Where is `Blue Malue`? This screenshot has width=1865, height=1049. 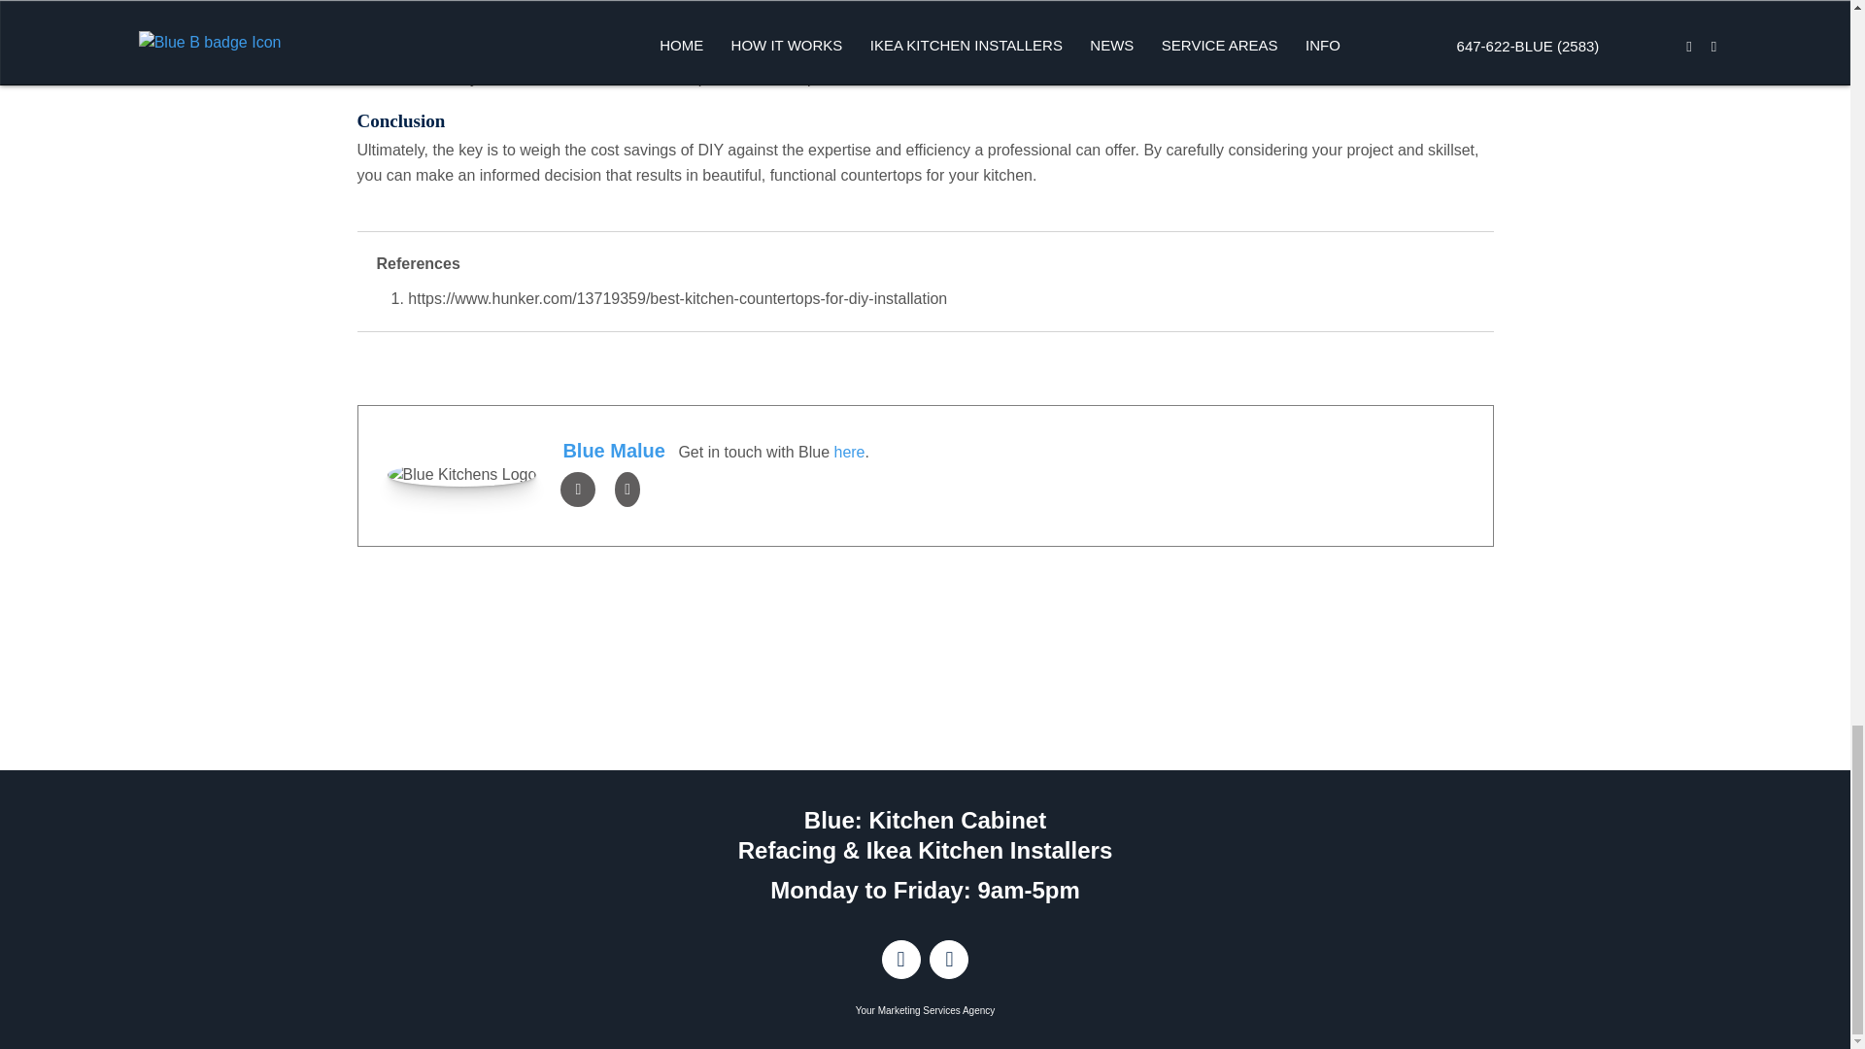
Blue Malue is located at coordinates (614, 451).